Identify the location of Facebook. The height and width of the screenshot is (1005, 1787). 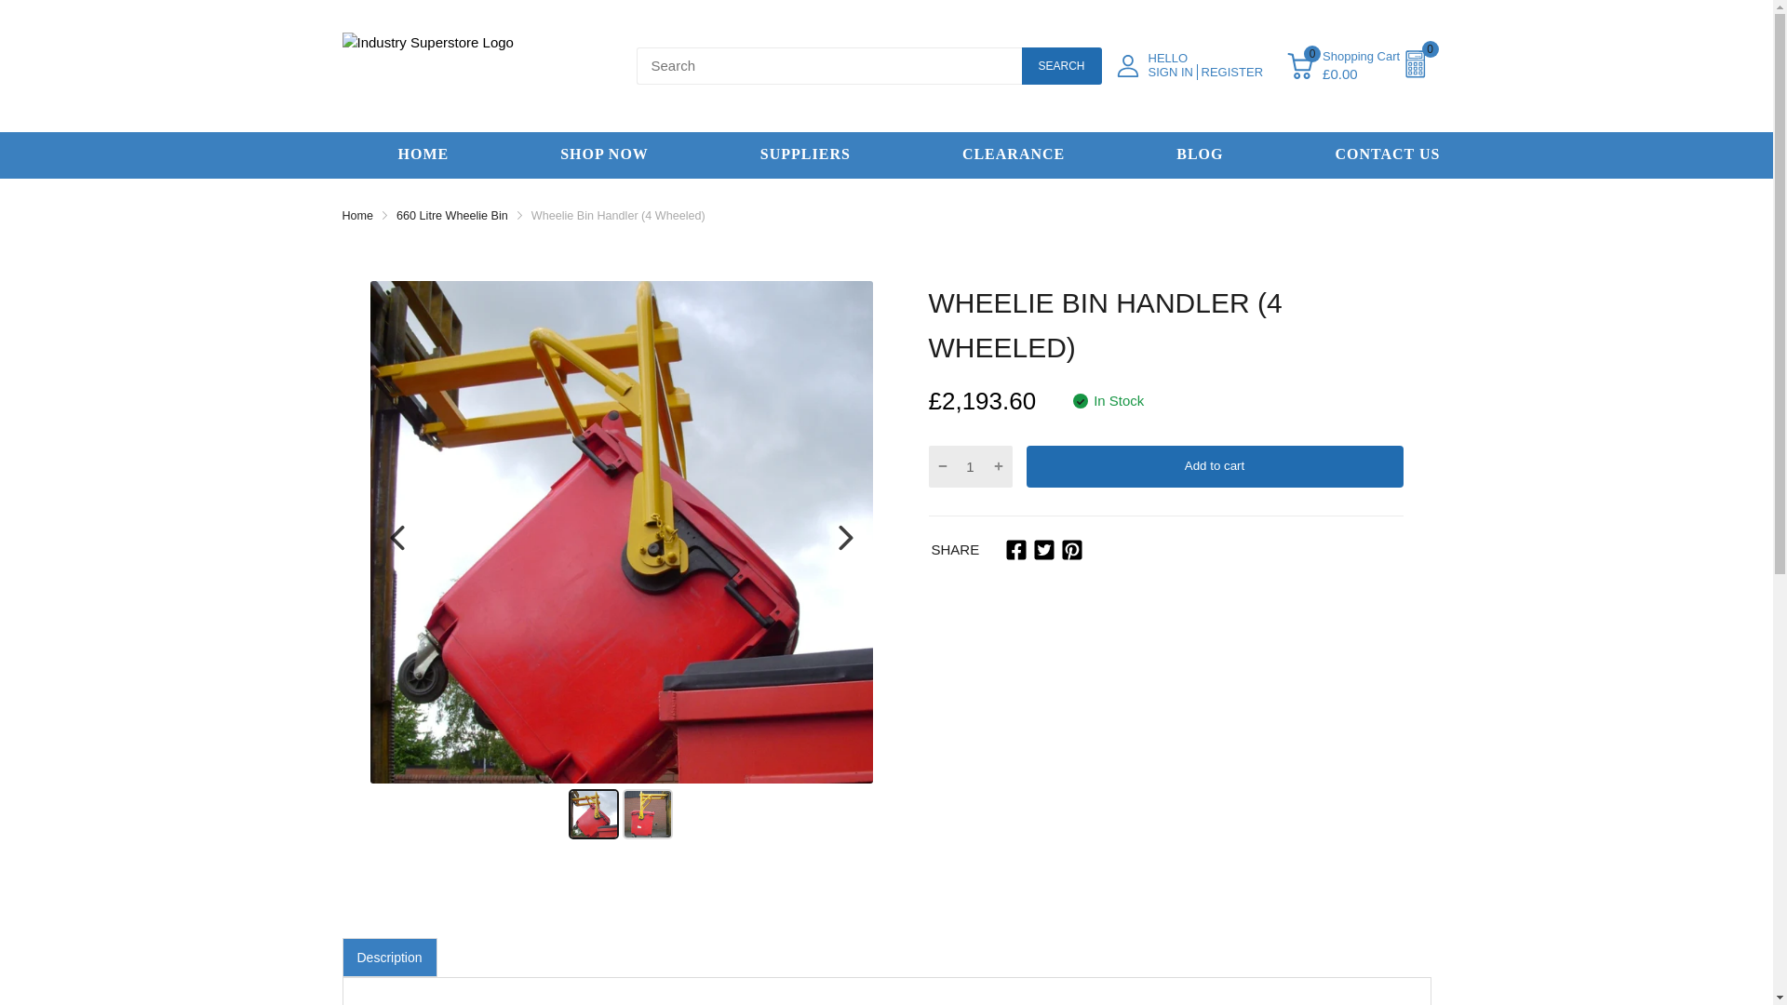
(1016, 549).